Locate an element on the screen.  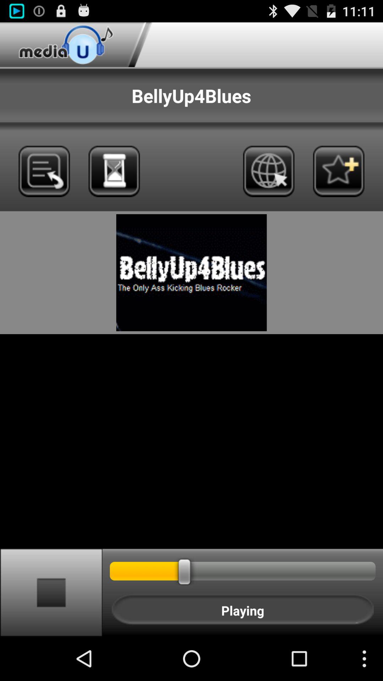
add to favorites is located at coordinates (338, 171).